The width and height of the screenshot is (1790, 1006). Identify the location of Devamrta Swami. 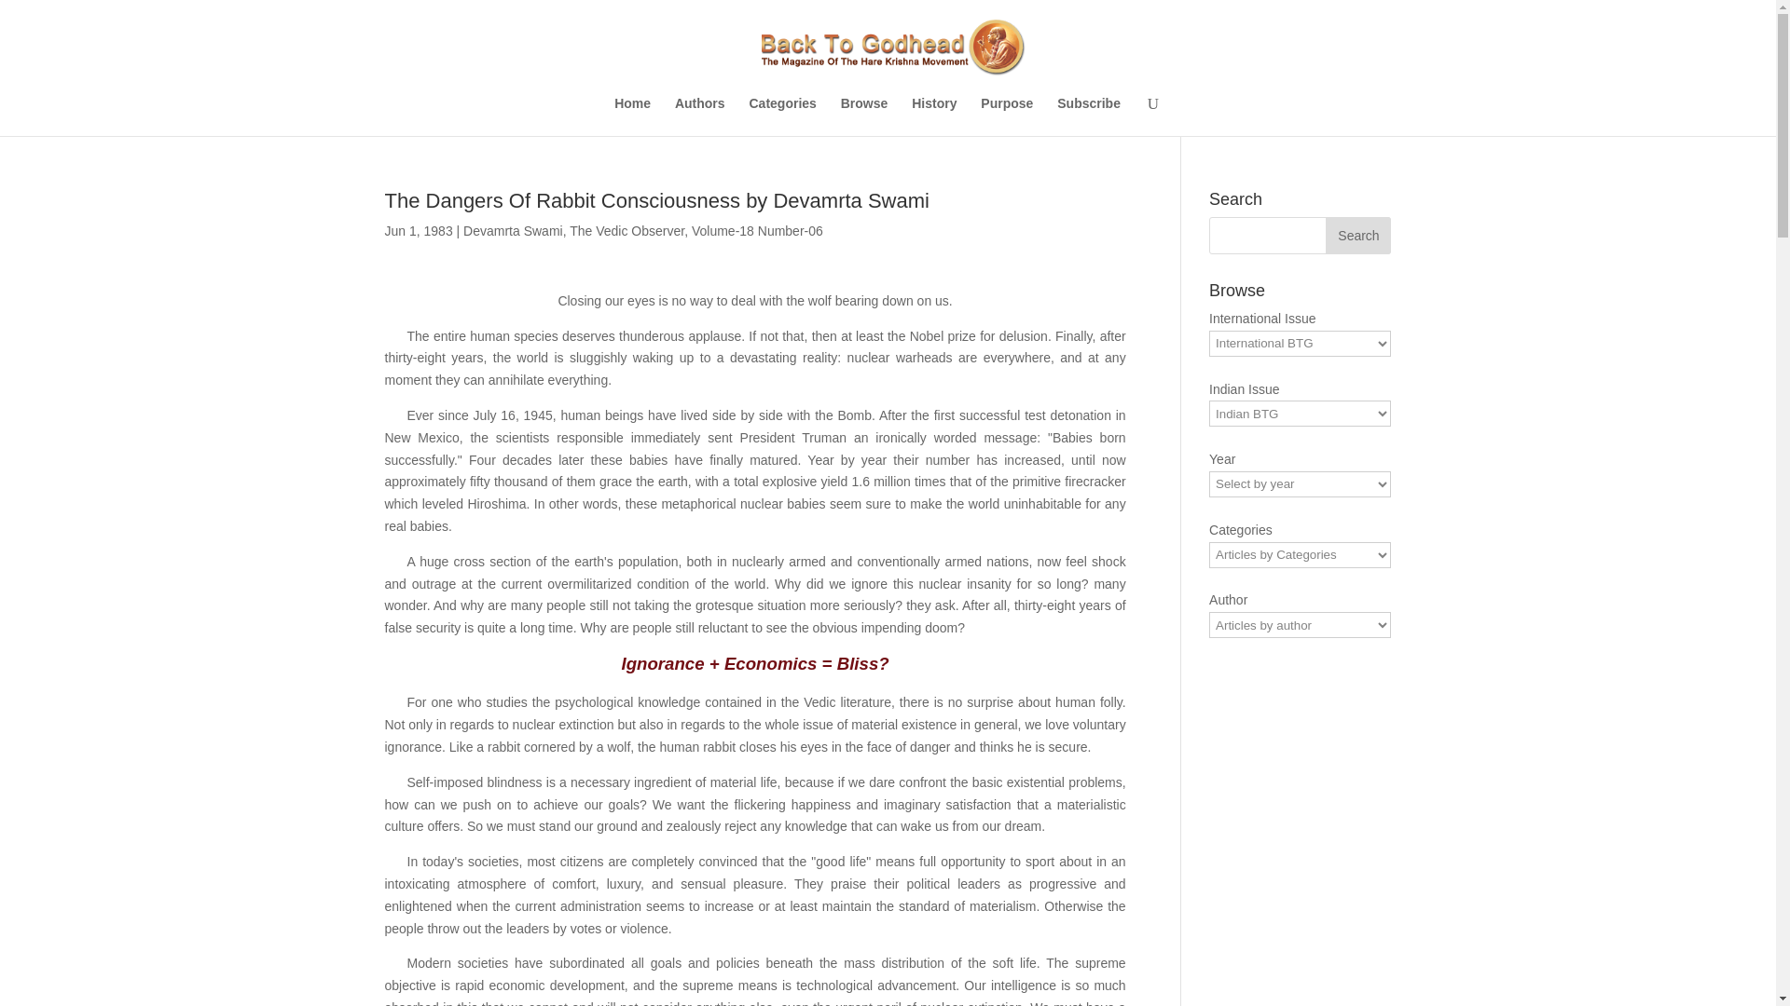
(513, 230).